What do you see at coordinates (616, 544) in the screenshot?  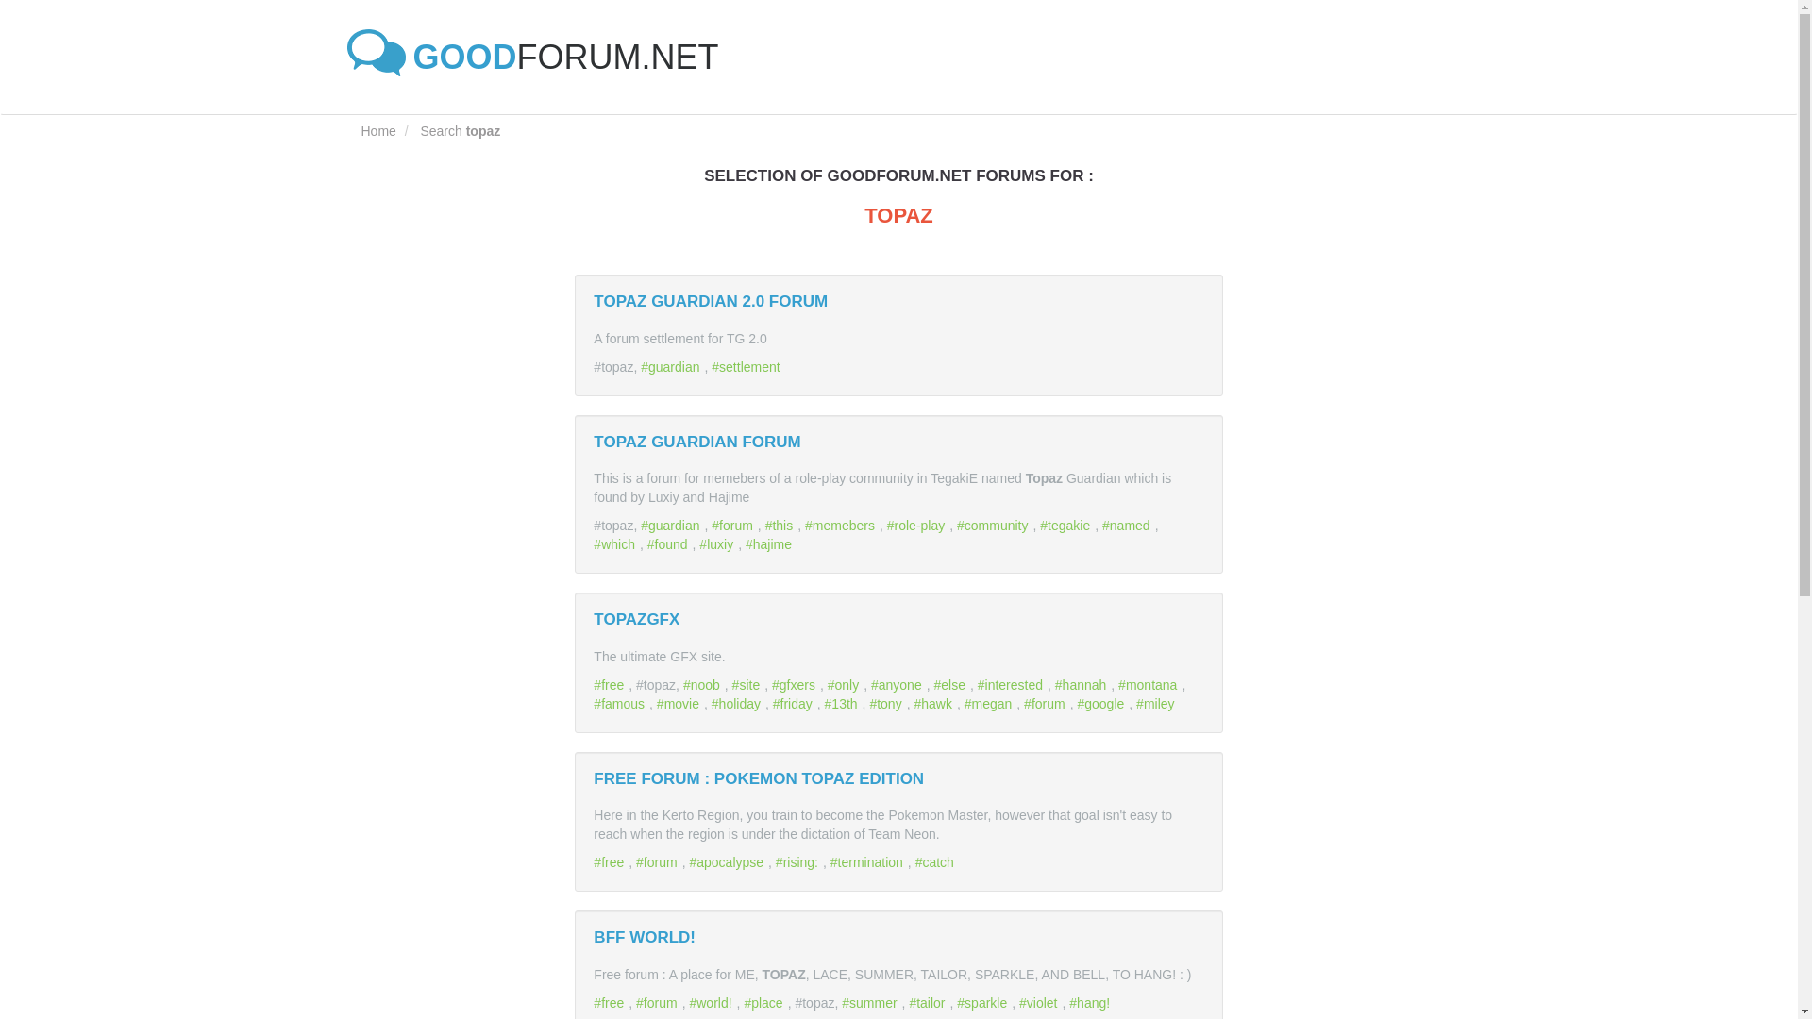 I see `which` at bounding box center [616, 544].